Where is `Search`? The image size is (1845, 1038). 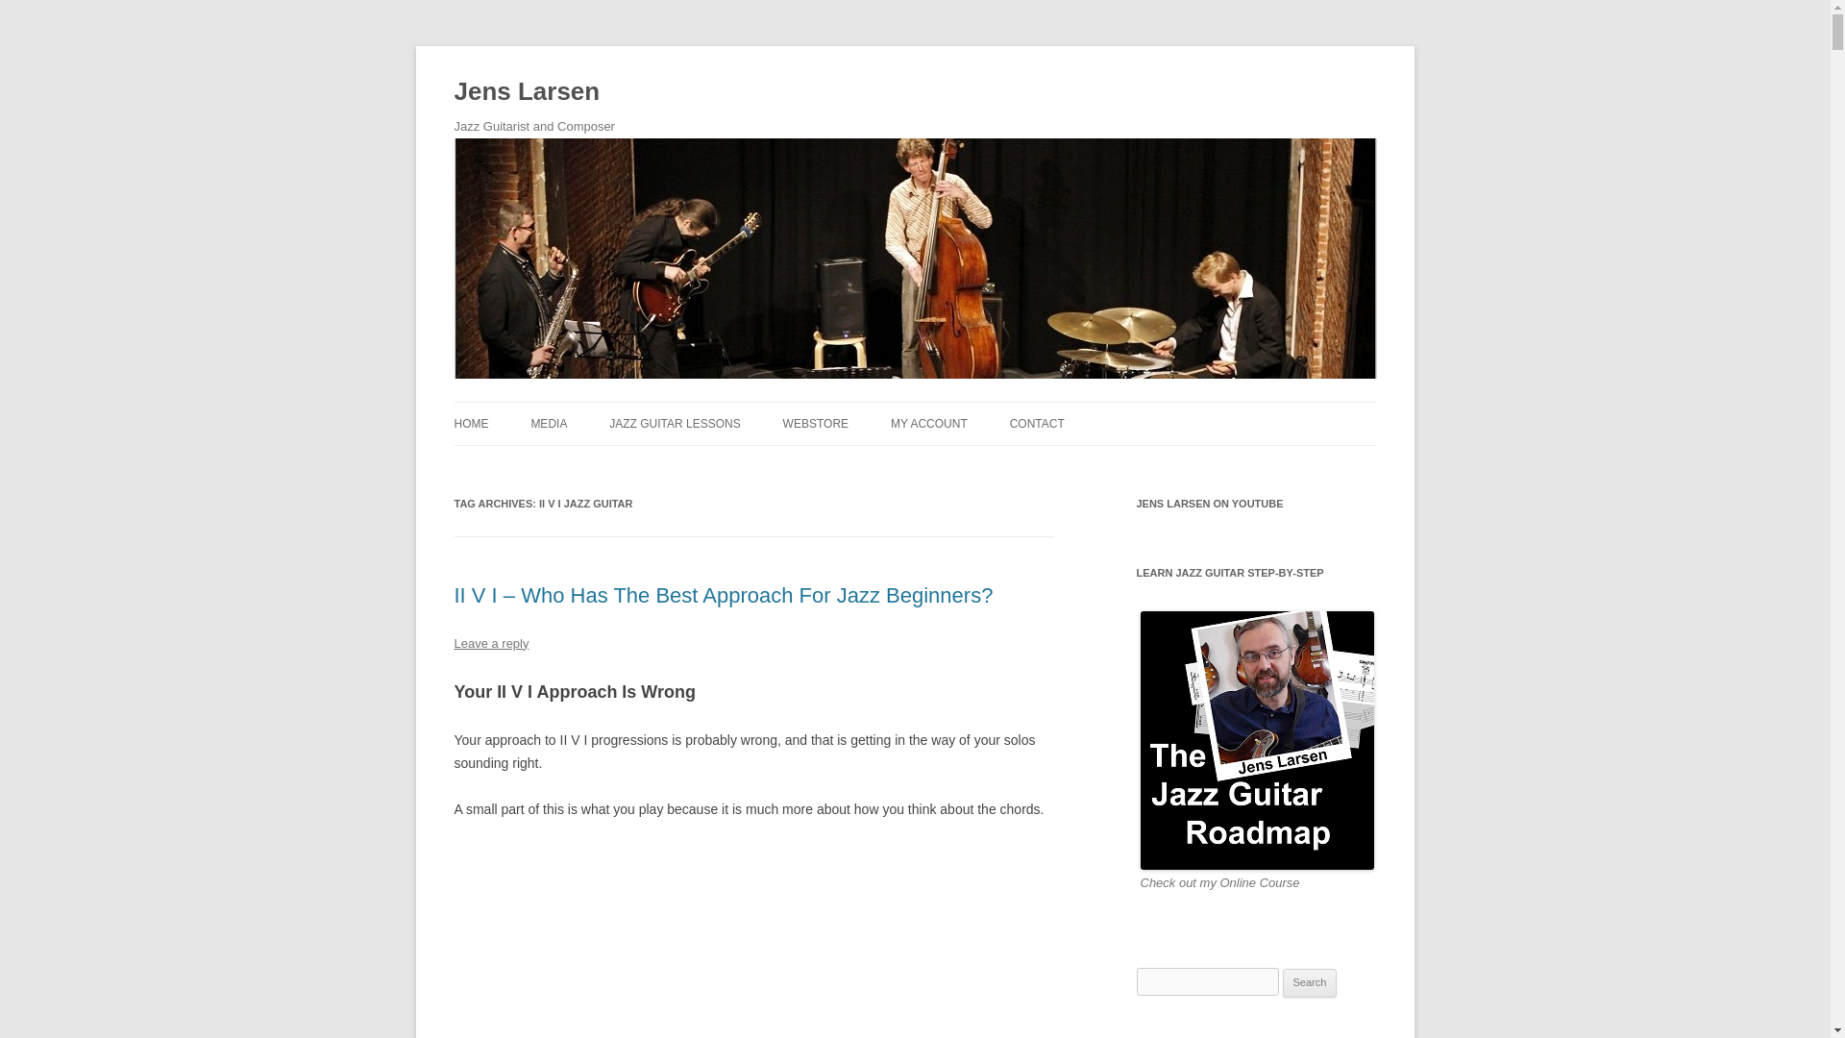 Search is located at coordinates (1310, 982).